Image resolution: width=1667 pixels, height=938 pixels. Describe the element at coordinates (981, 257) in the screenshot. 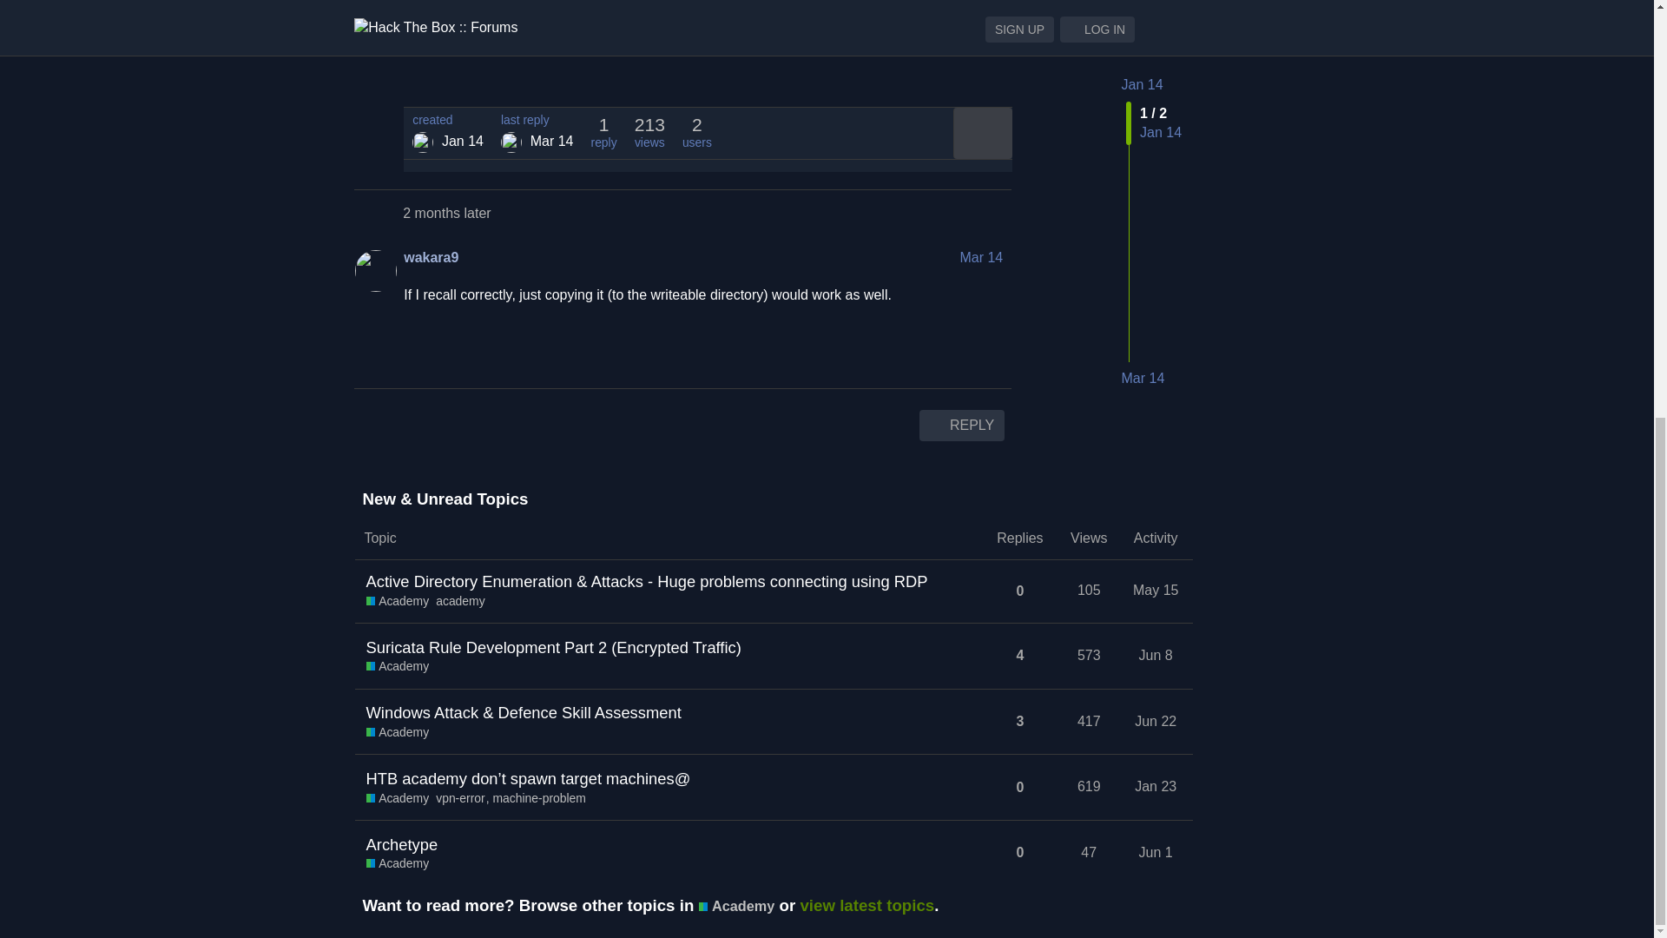

I see `Mar 14` at that location.